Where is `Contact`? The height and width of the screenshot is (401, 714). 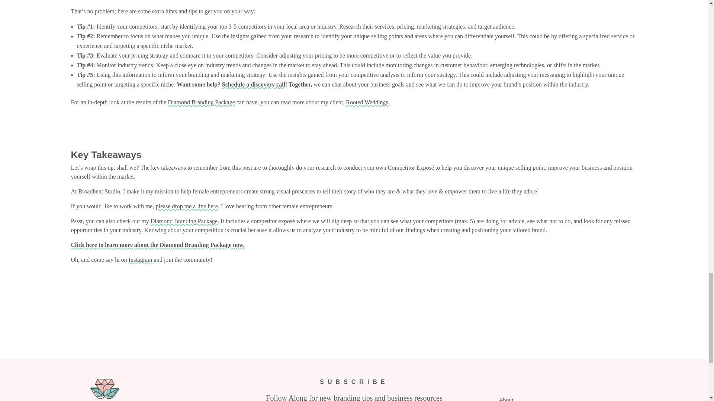
Contact is located at coordinates (187, 206).